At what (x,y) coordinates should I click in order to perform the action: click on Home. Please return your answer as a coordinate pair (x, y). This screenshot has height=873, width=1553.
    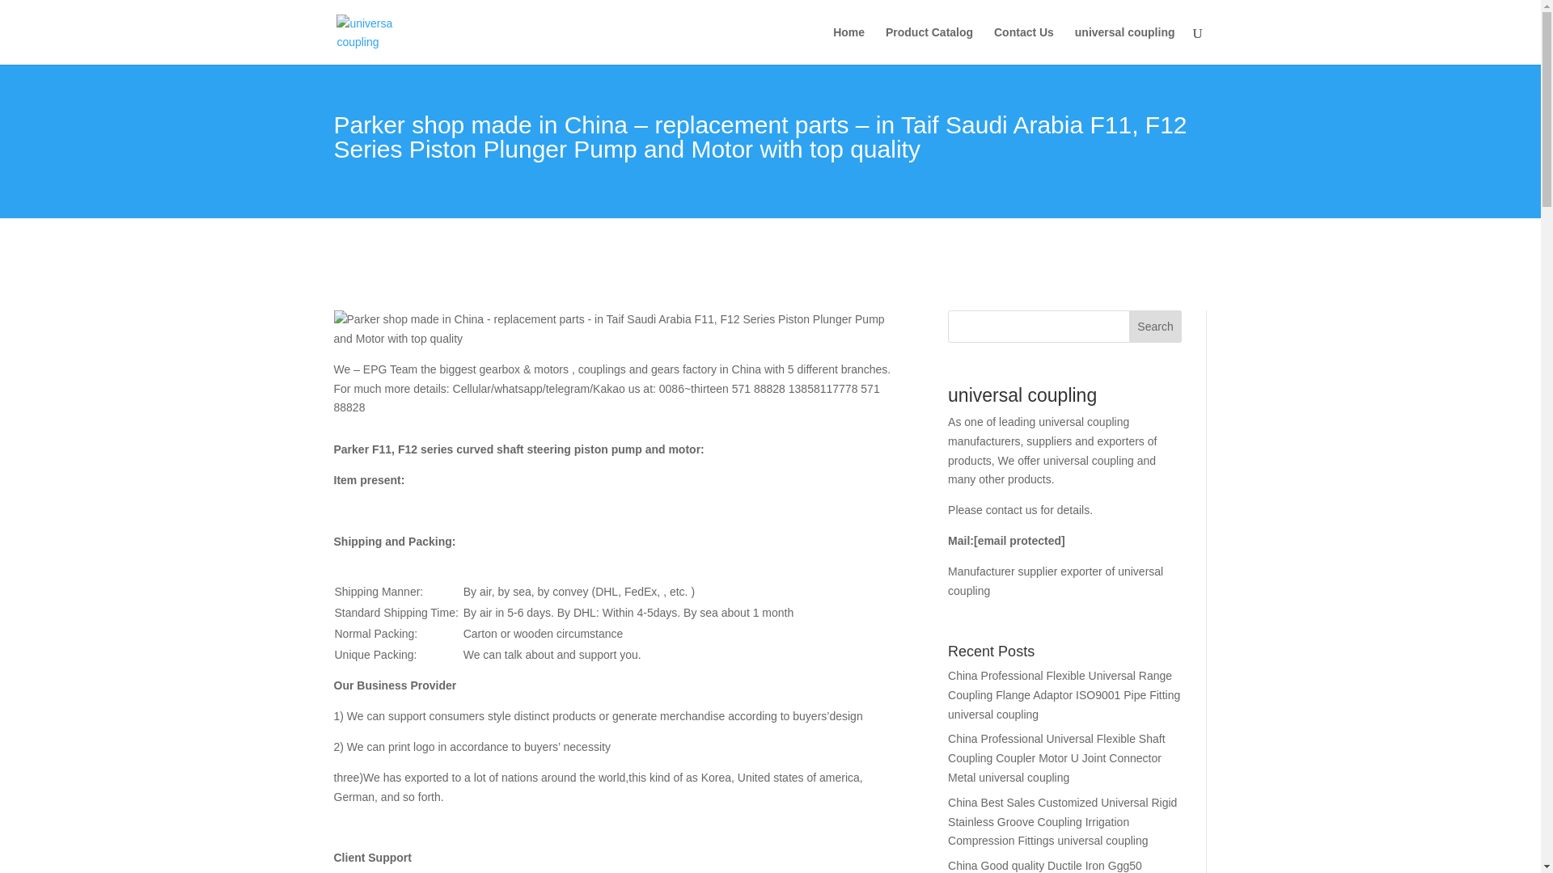
    Looking at the image, I should click on (848, 45).